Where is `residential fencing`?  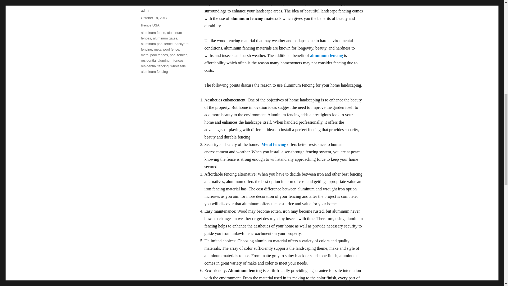 residential fencing is located at coordinates (155, 66).